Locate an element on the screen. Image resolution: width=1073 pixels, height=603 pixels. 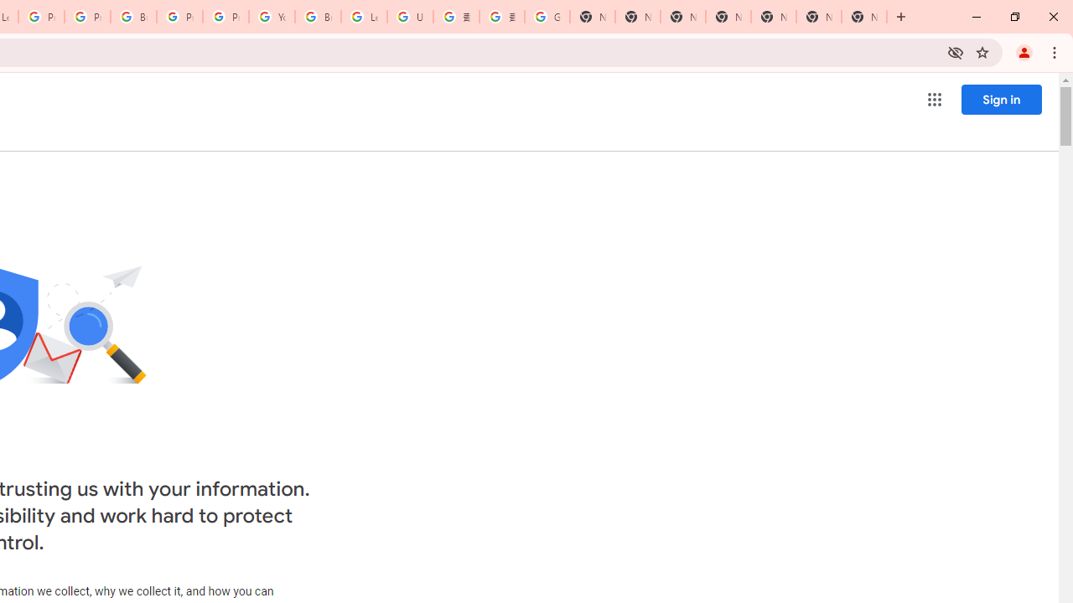
Google Images is located at coordinates (547, 17).